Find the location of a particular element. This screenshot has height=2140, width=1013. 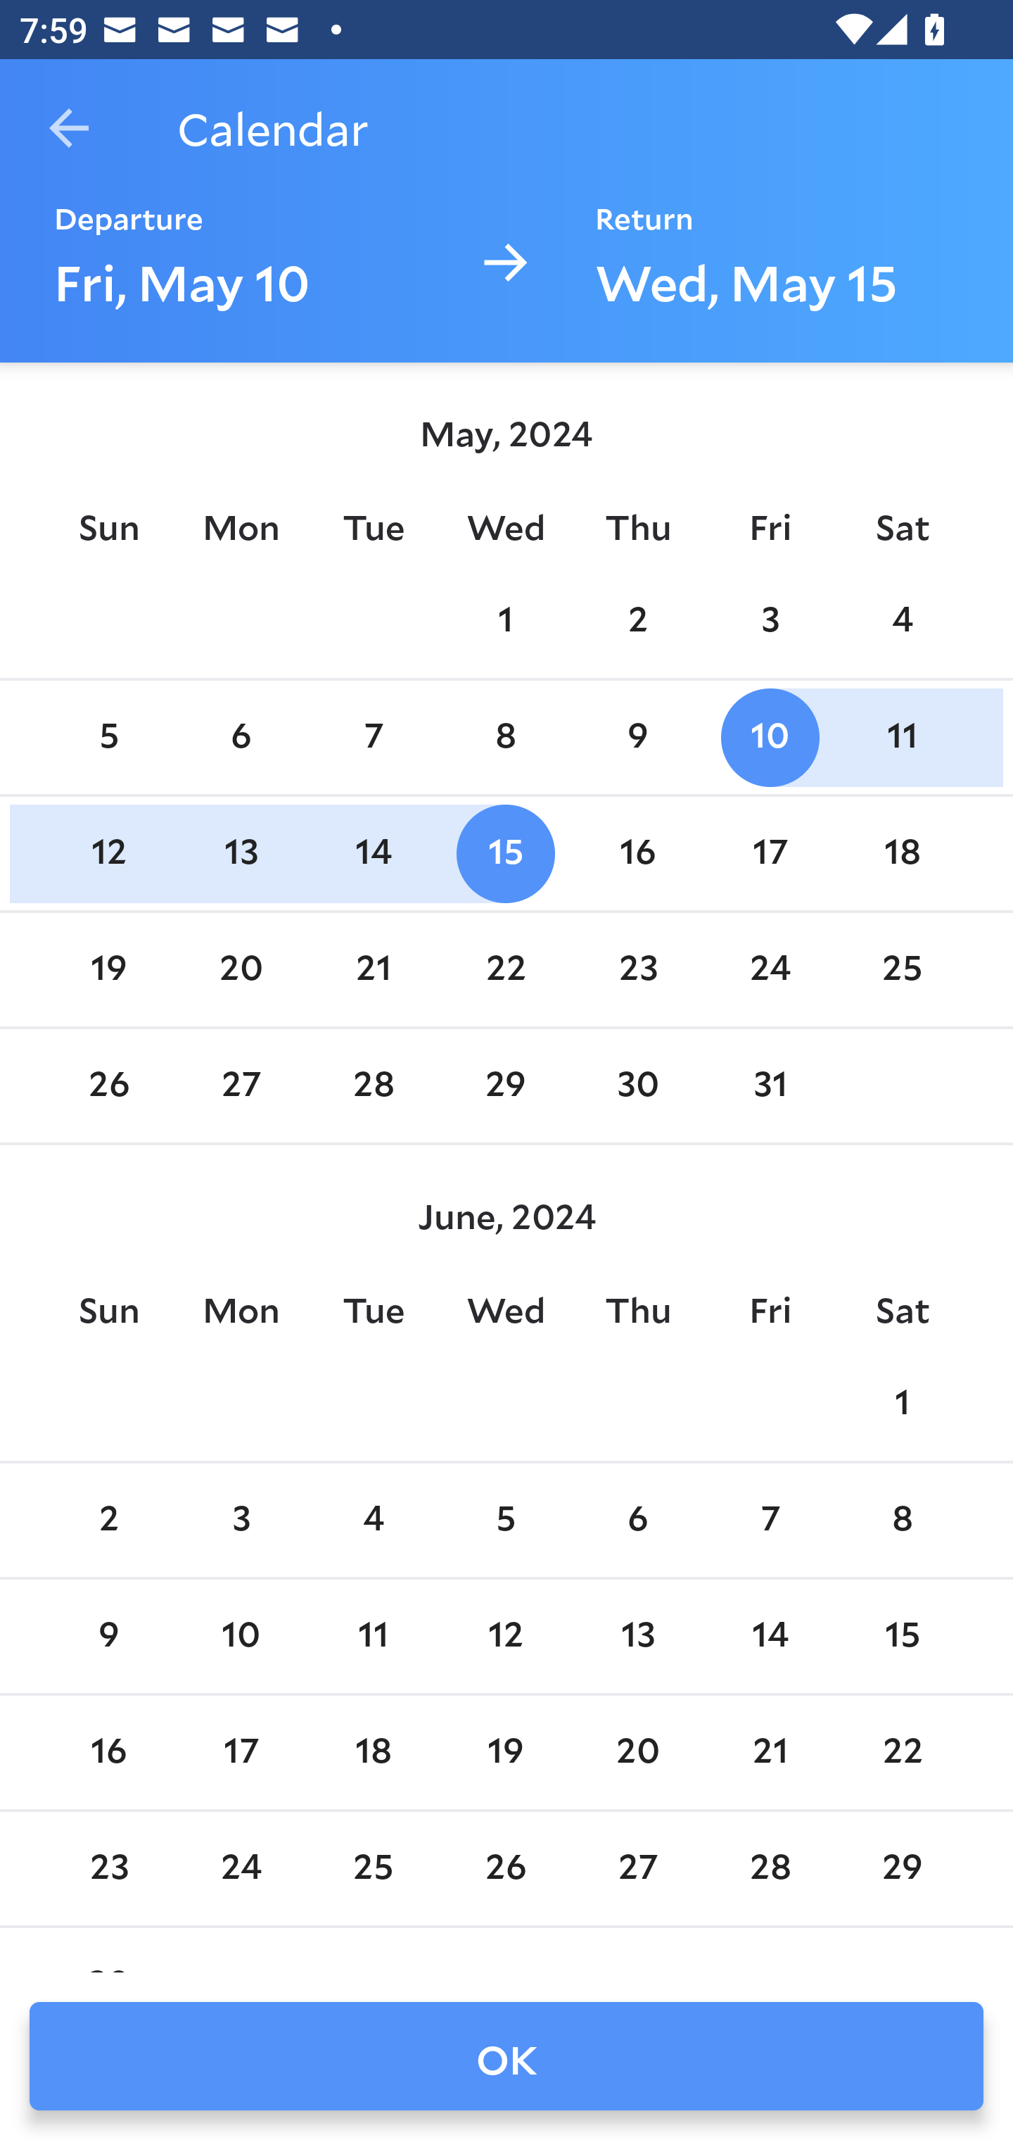

9 is located at coordinates (108, 1637).